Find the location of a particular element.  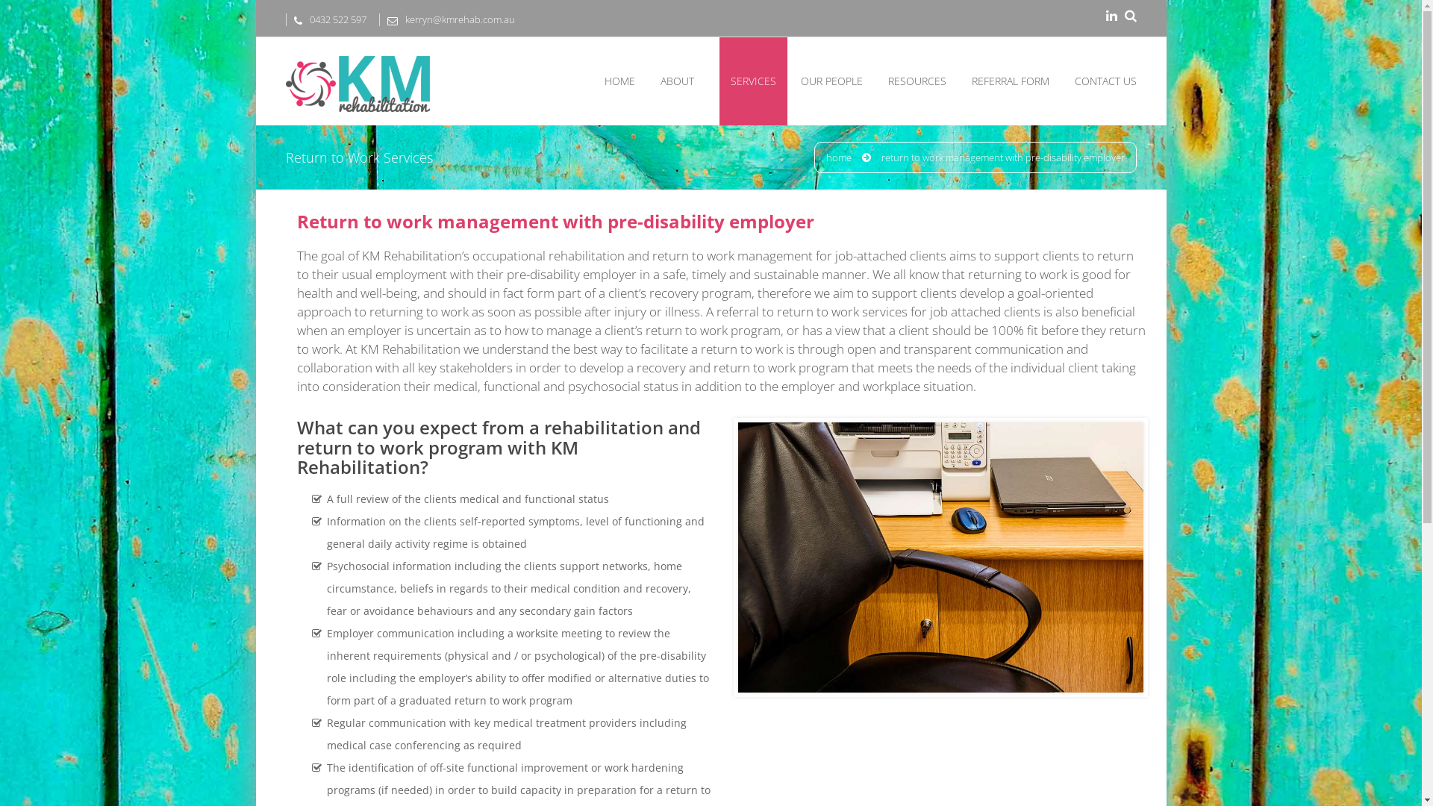

linked in is located at coordinates (1112, 16).